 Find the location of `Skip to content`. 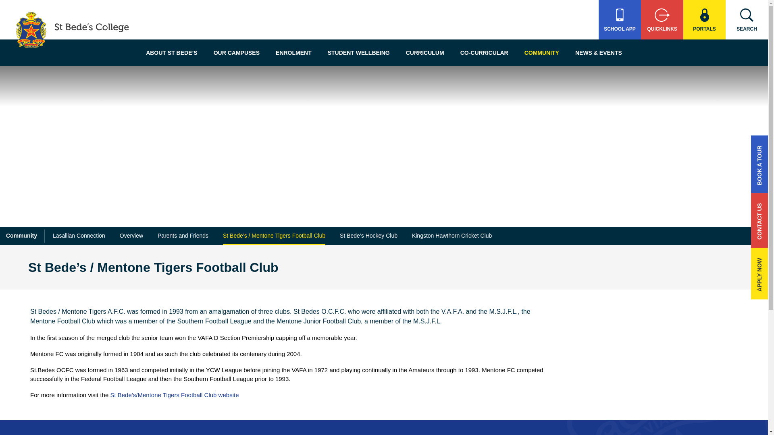

Skip to content is located at coordinates (409, 80).